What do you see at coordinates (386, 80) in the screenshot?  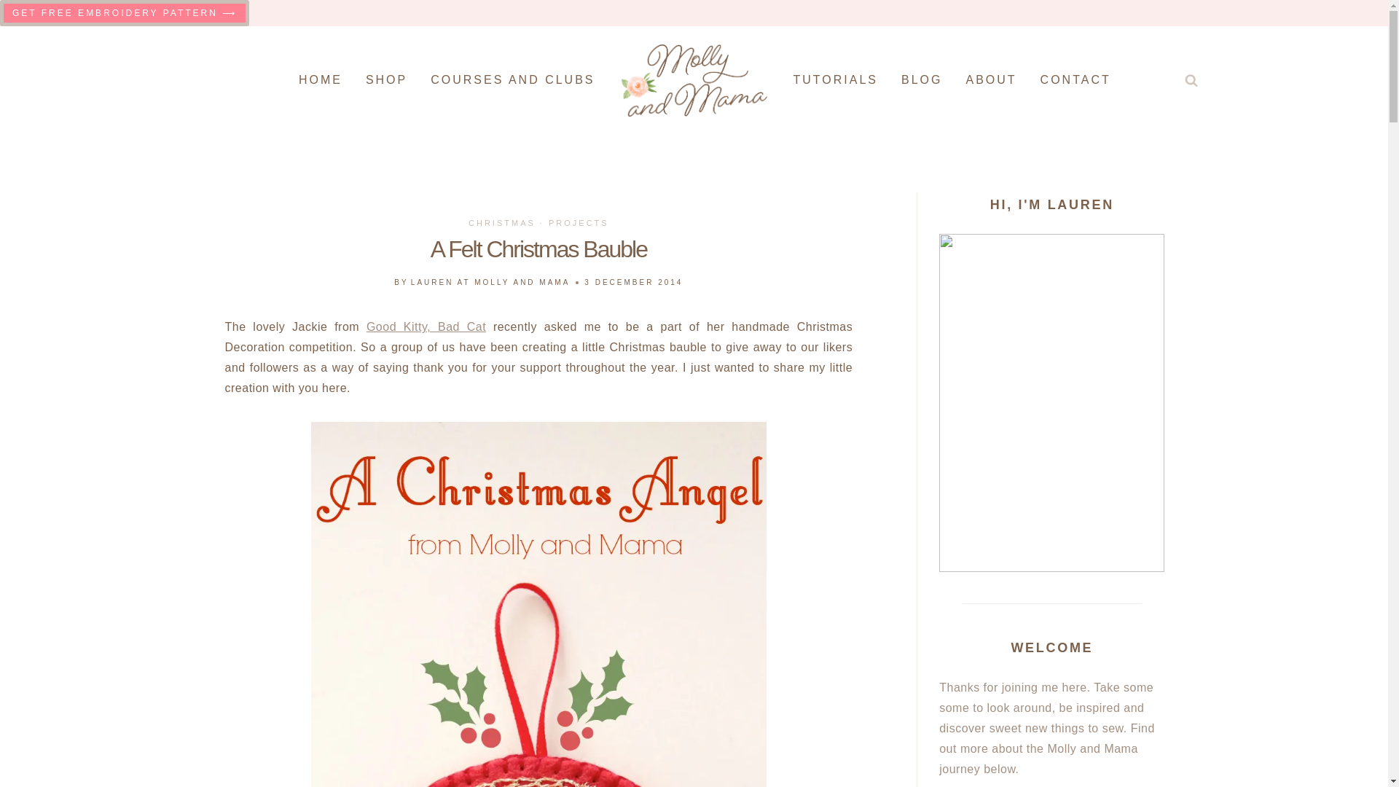 I see `SHOP` at bounding box center [386, 80].